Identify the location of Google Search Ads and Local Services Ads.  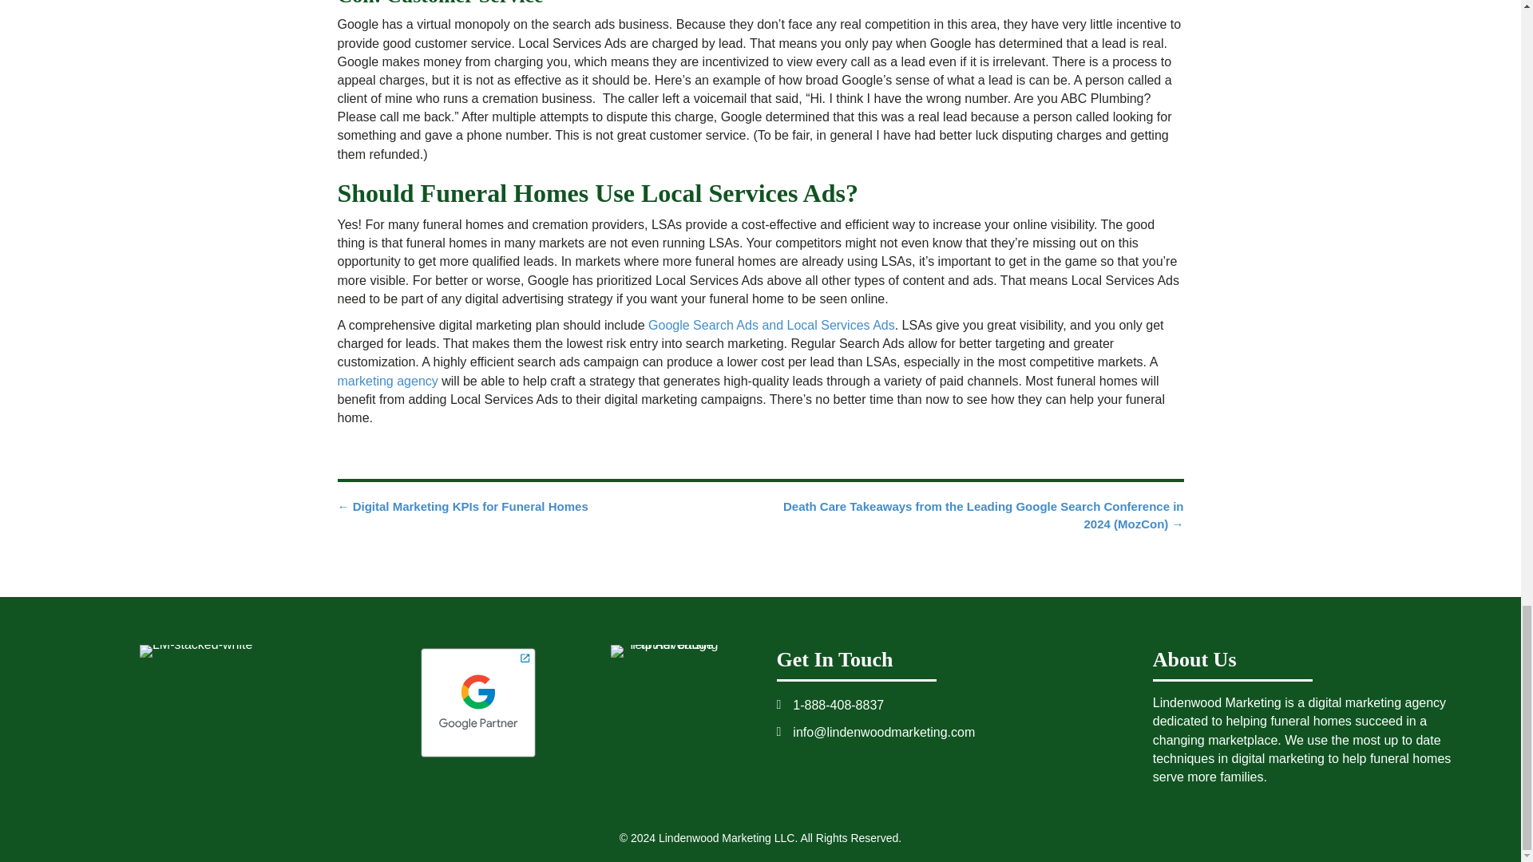
(771, 324).